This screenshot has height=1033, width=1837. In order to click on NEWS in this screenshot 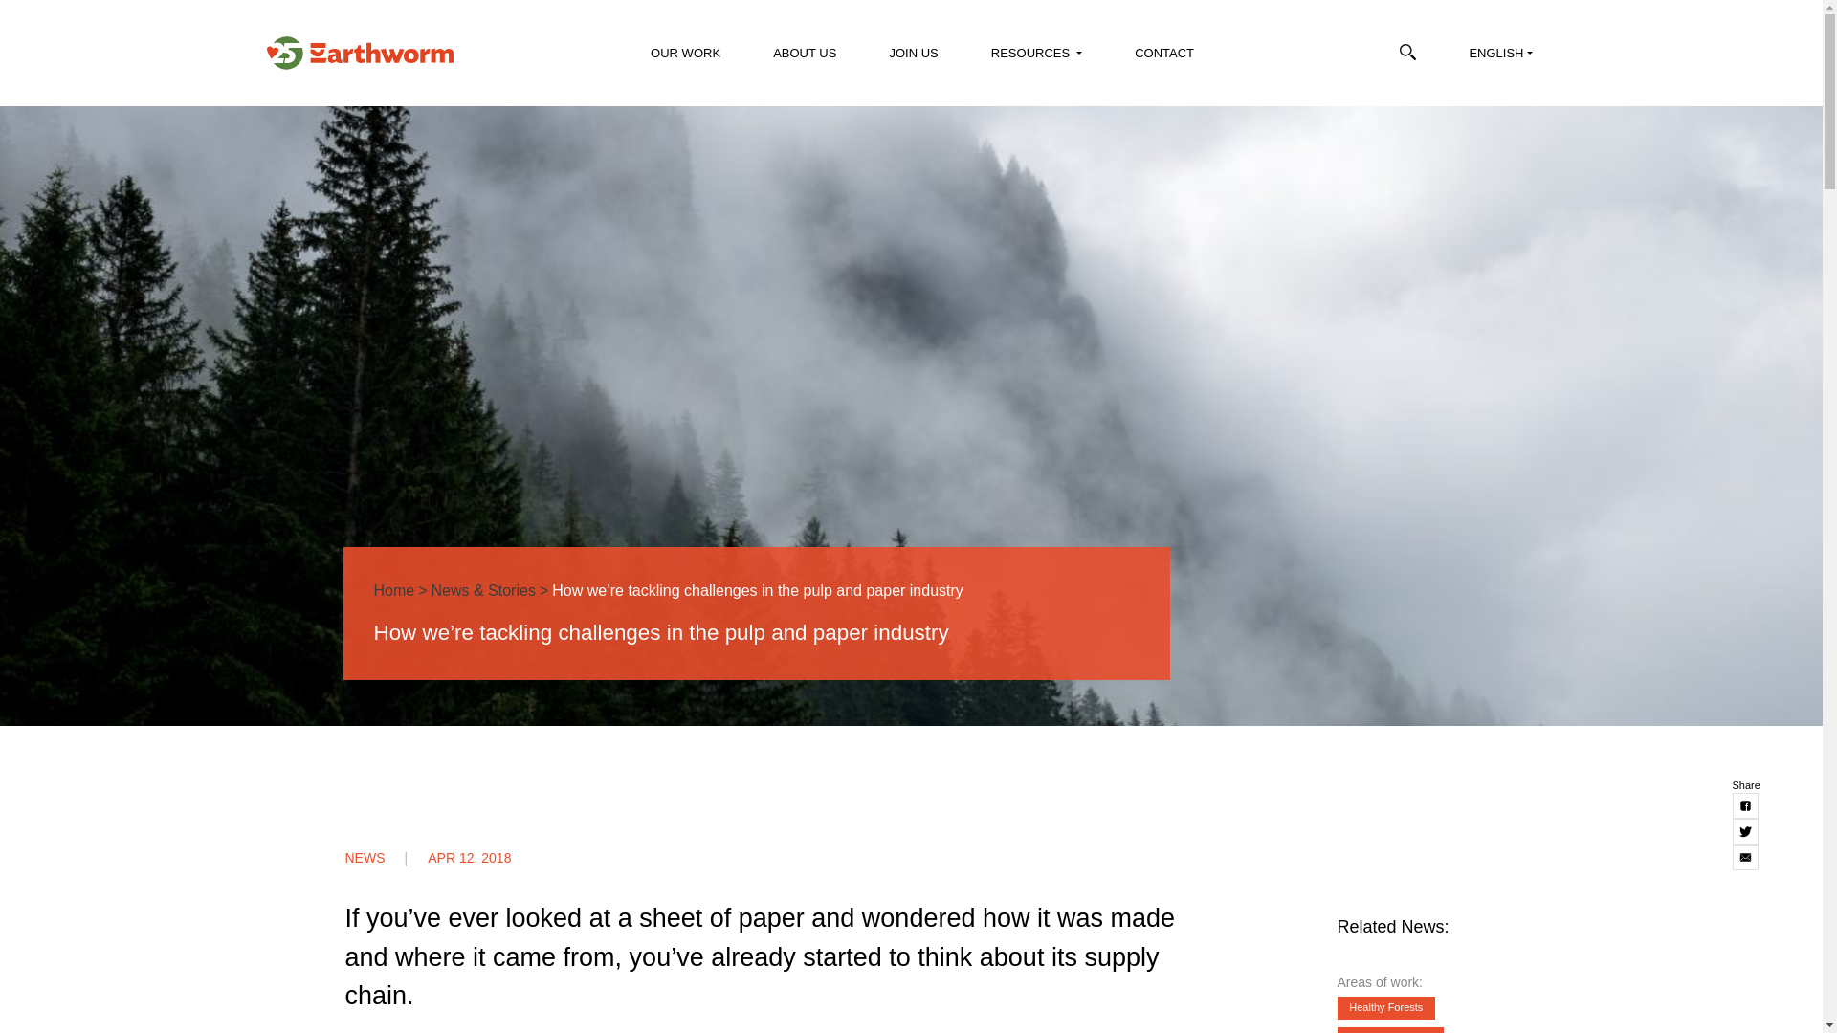, I will do `click(385, 857)`.